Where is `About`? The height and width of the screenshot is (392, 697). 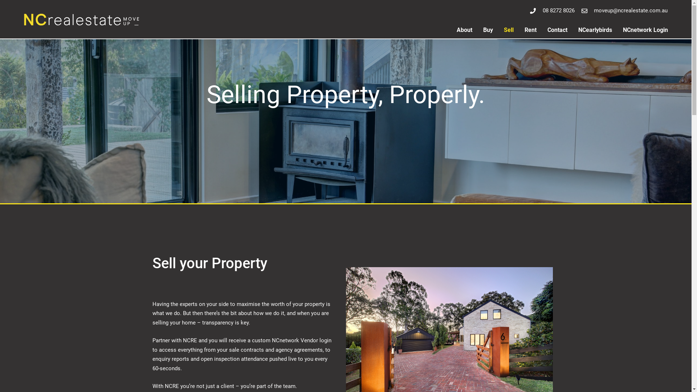
About is located at coordinates (465, 30).